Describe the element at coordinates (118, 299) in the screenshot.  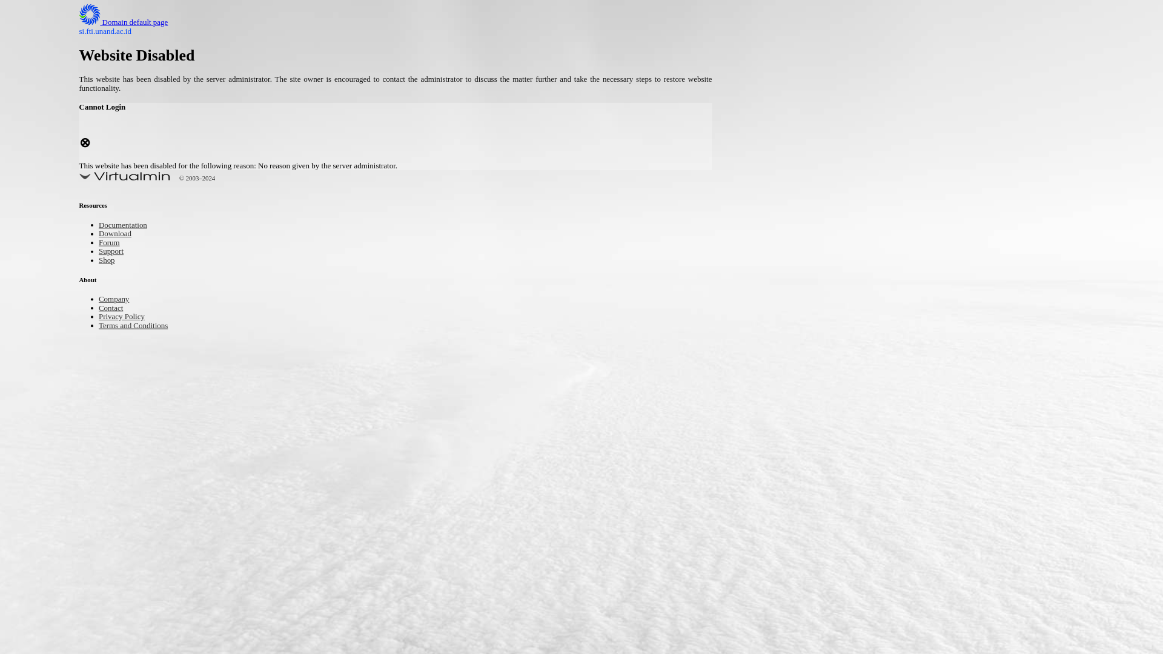
I see `Company` at that location.